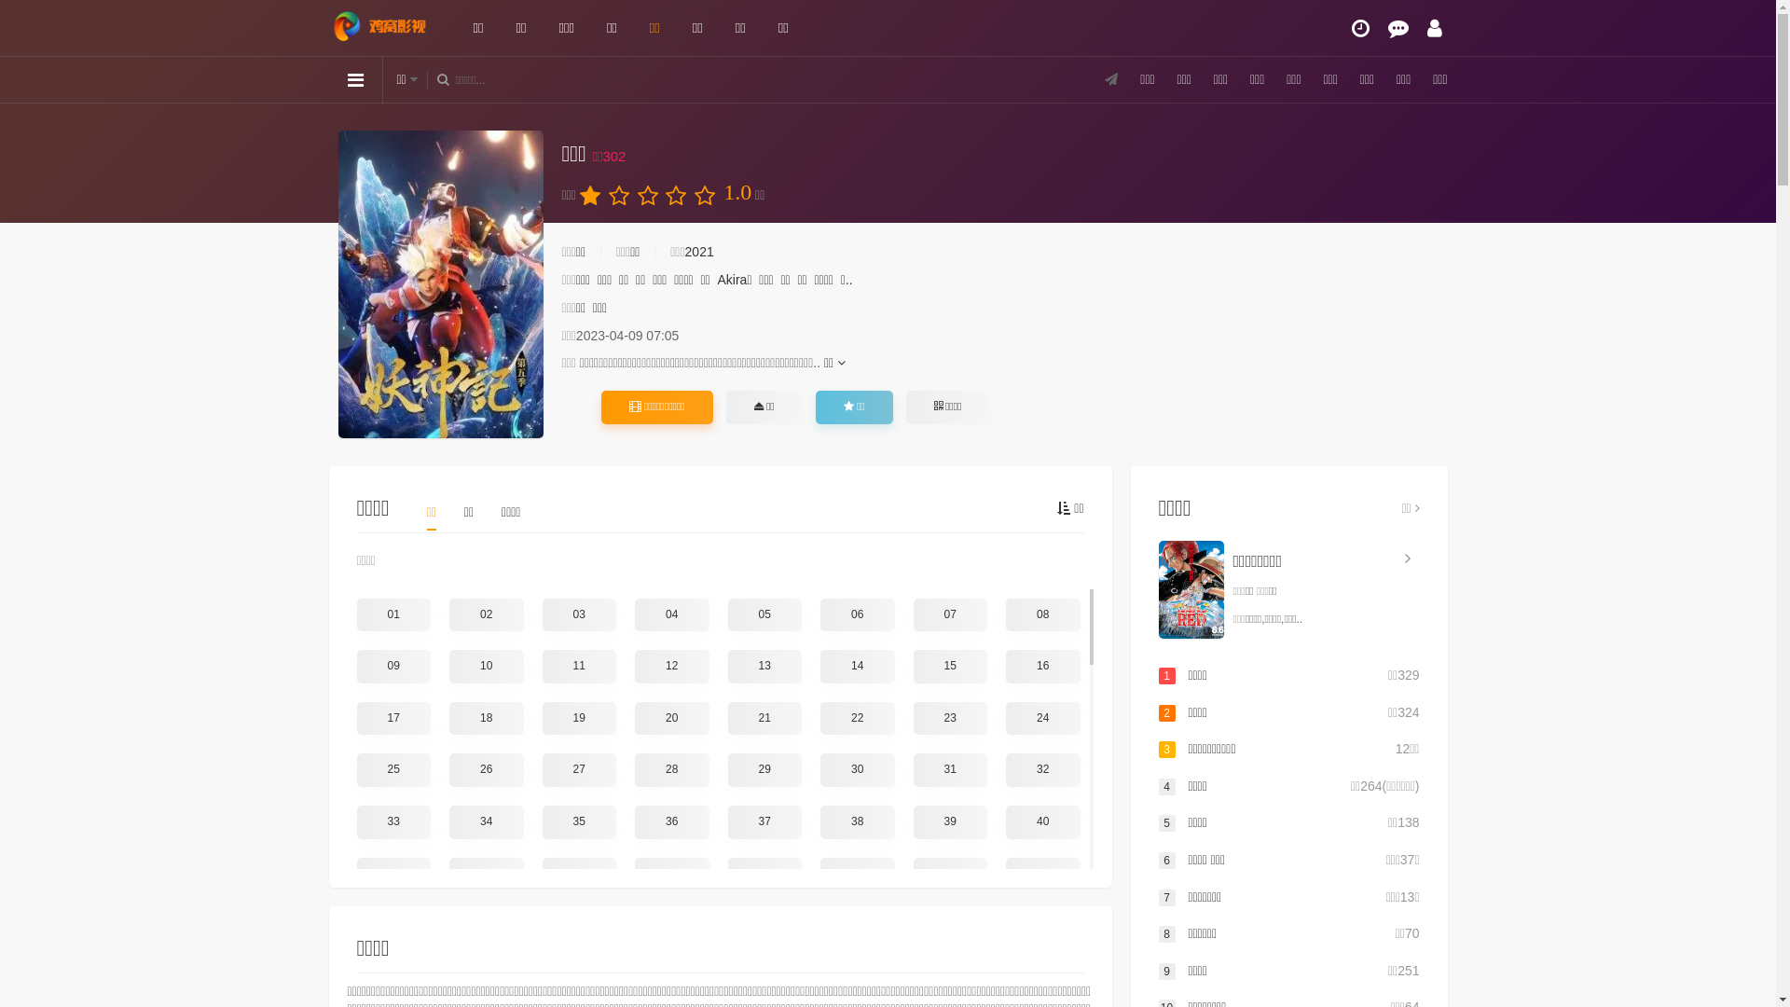 This screenshot has width=1790, height=1007. I want to click on 33, so click(393, 822).